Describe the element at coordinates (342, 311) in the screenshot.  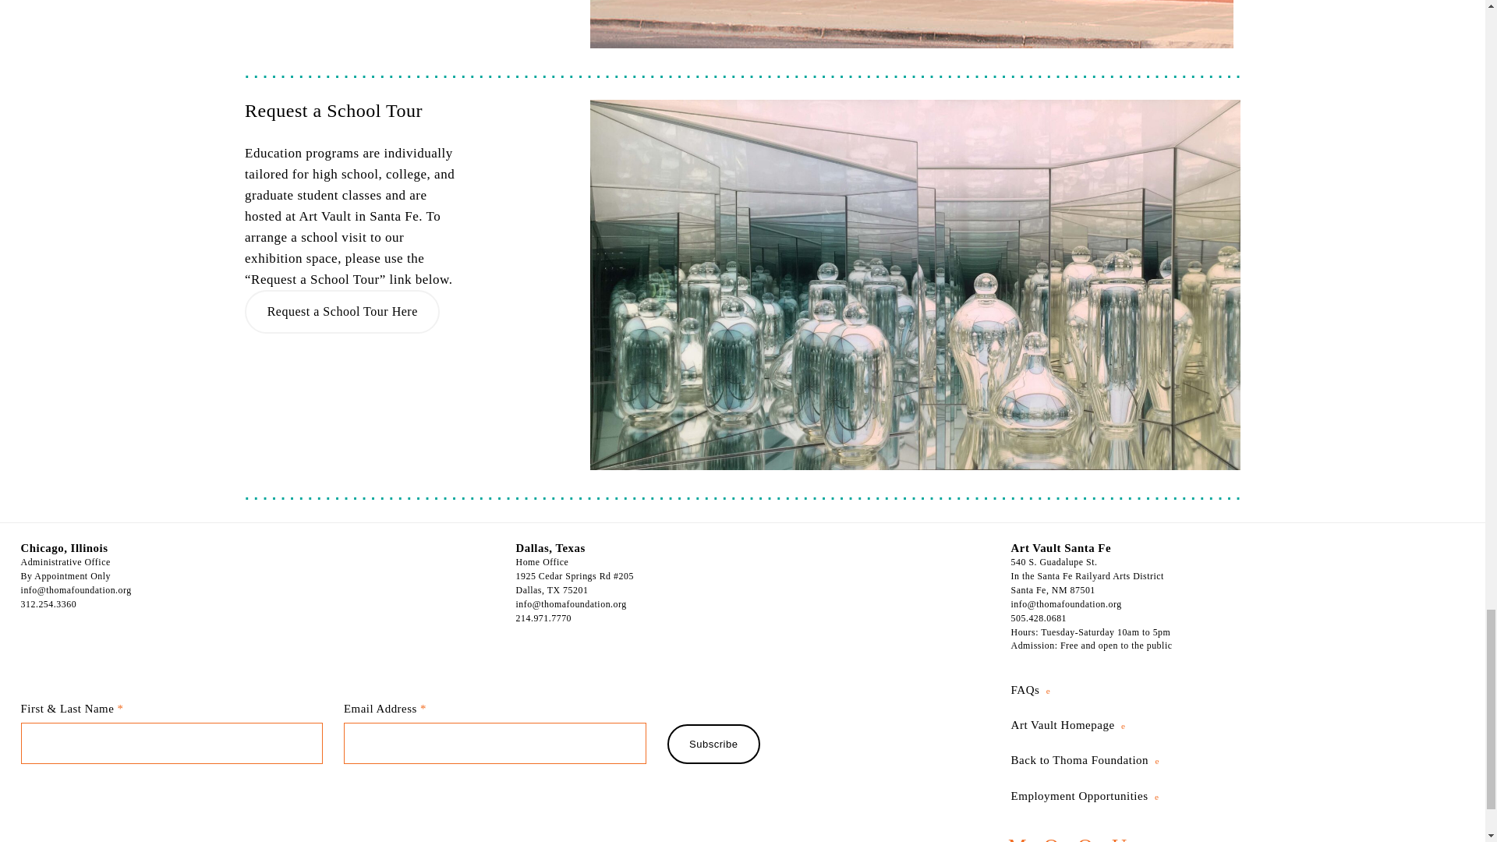
I see `Request a School Tour Here` at that location.